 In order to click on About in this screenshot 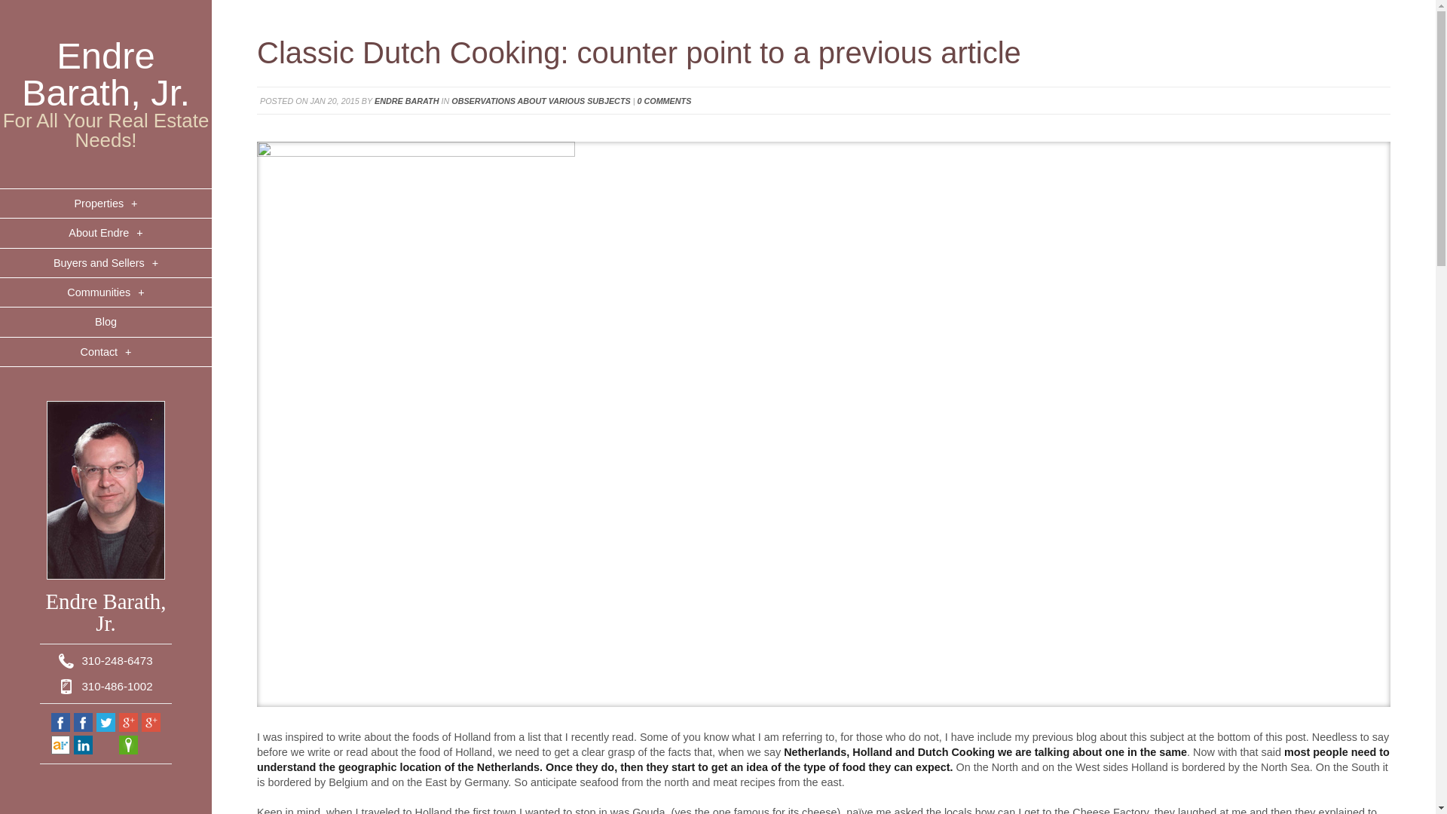, I will do `click(106, 234)`.